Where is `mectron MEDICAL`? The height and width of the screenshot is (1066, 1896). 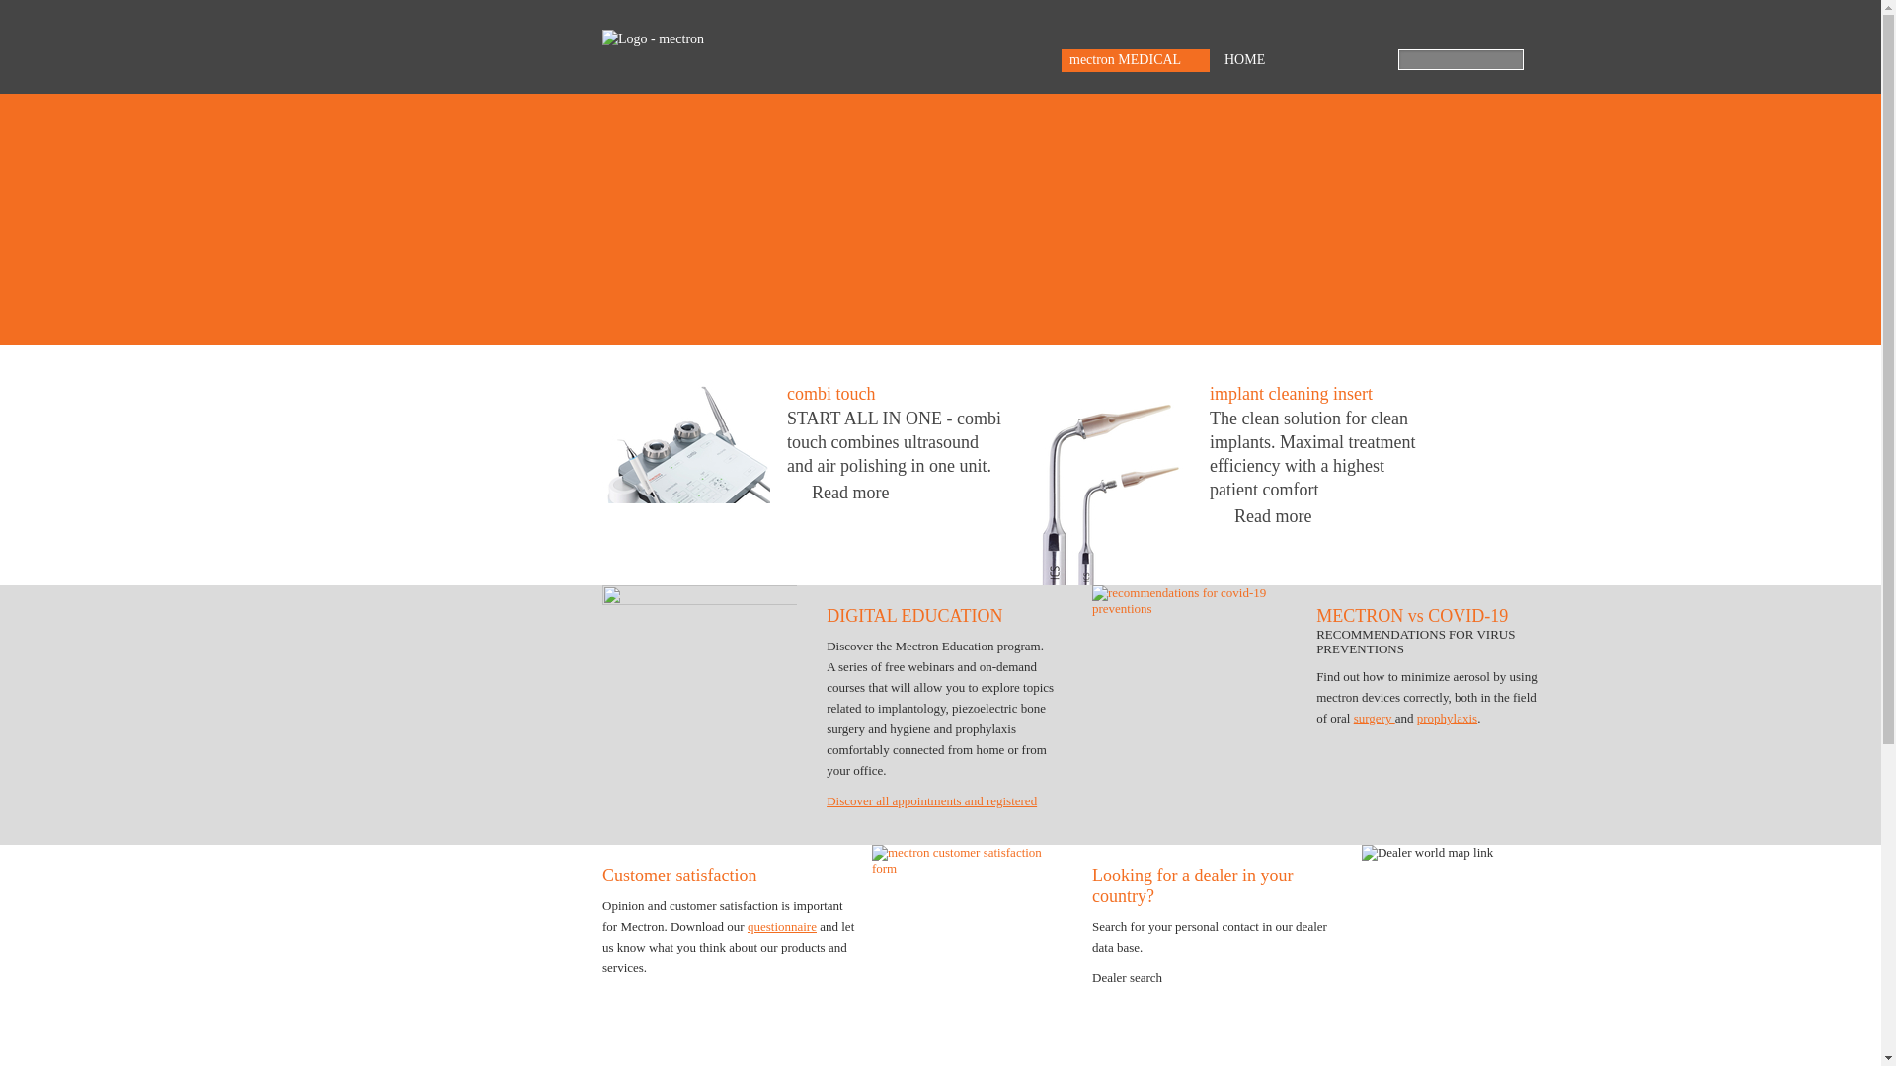 mectron MEDICAL is located at coordinates (1135, 60).